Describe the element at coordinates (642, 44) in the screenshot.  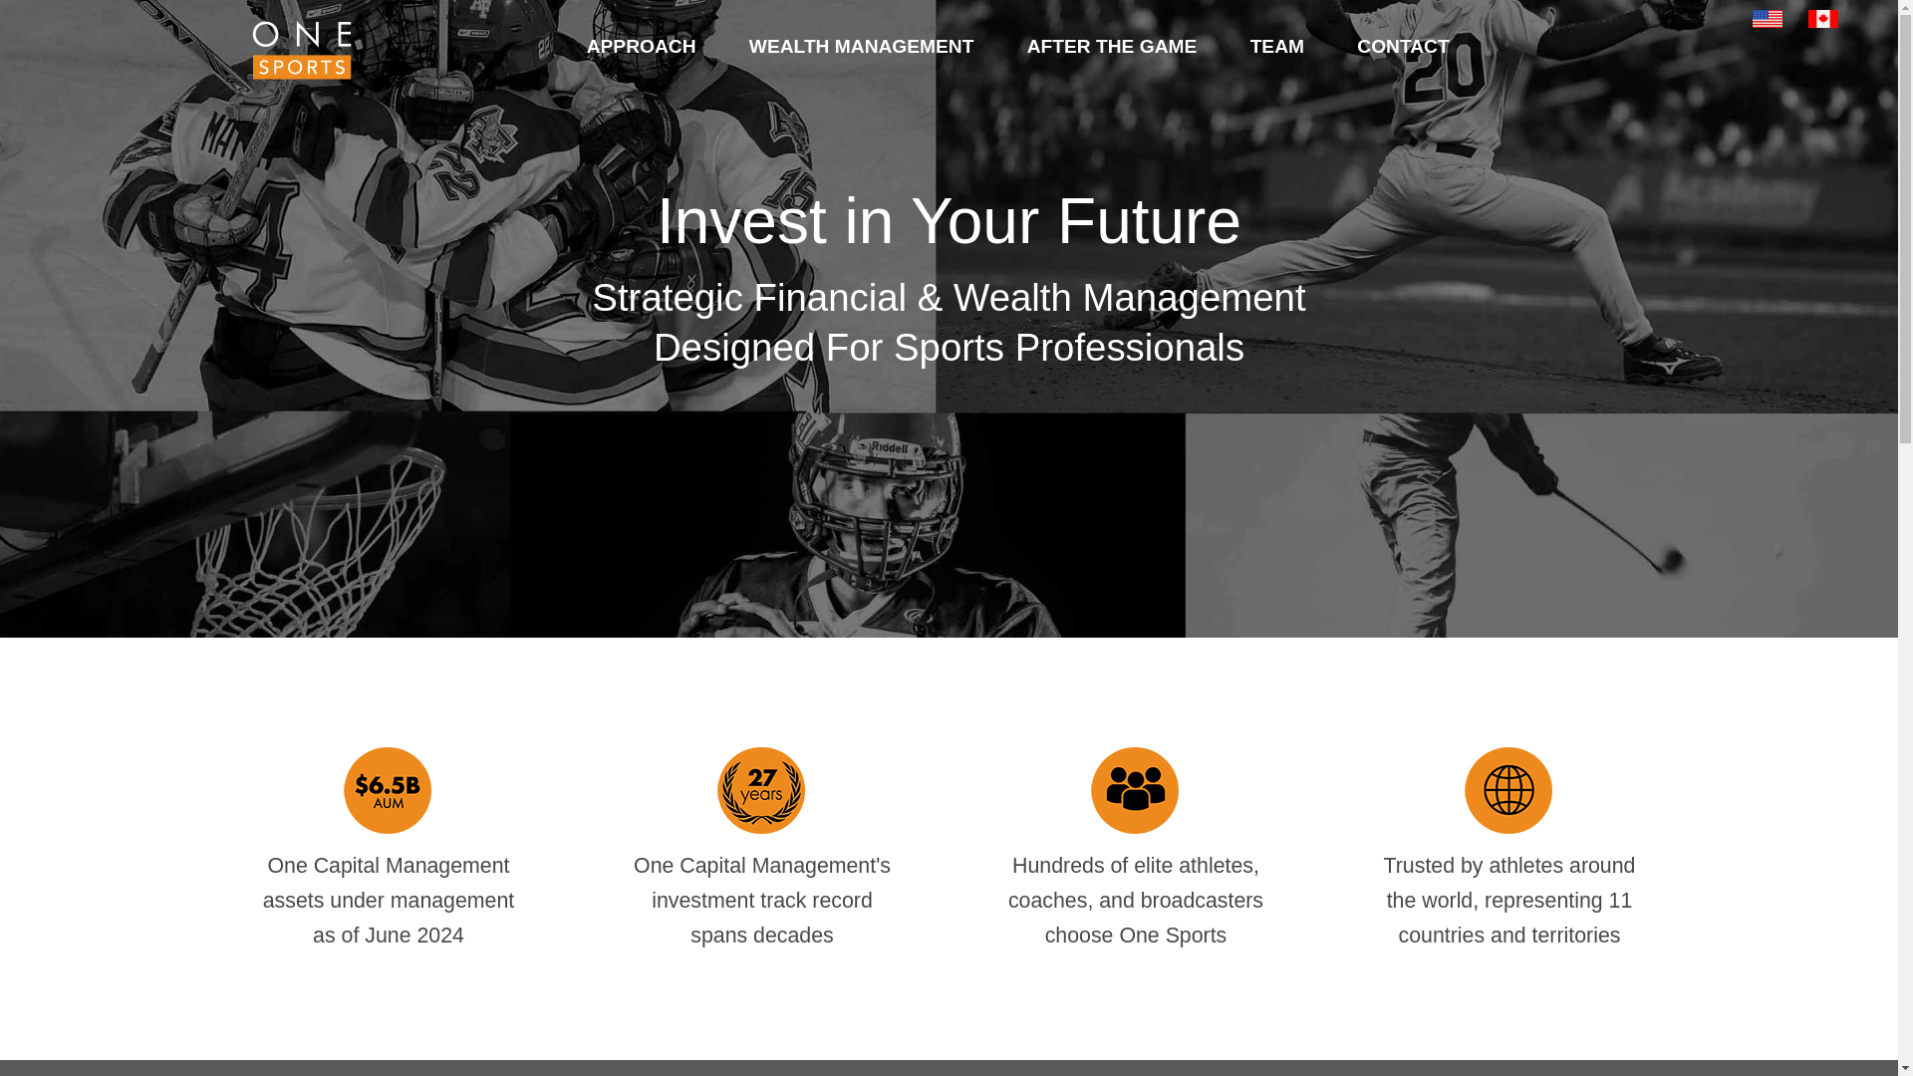
I see `APPROACH` at that location.